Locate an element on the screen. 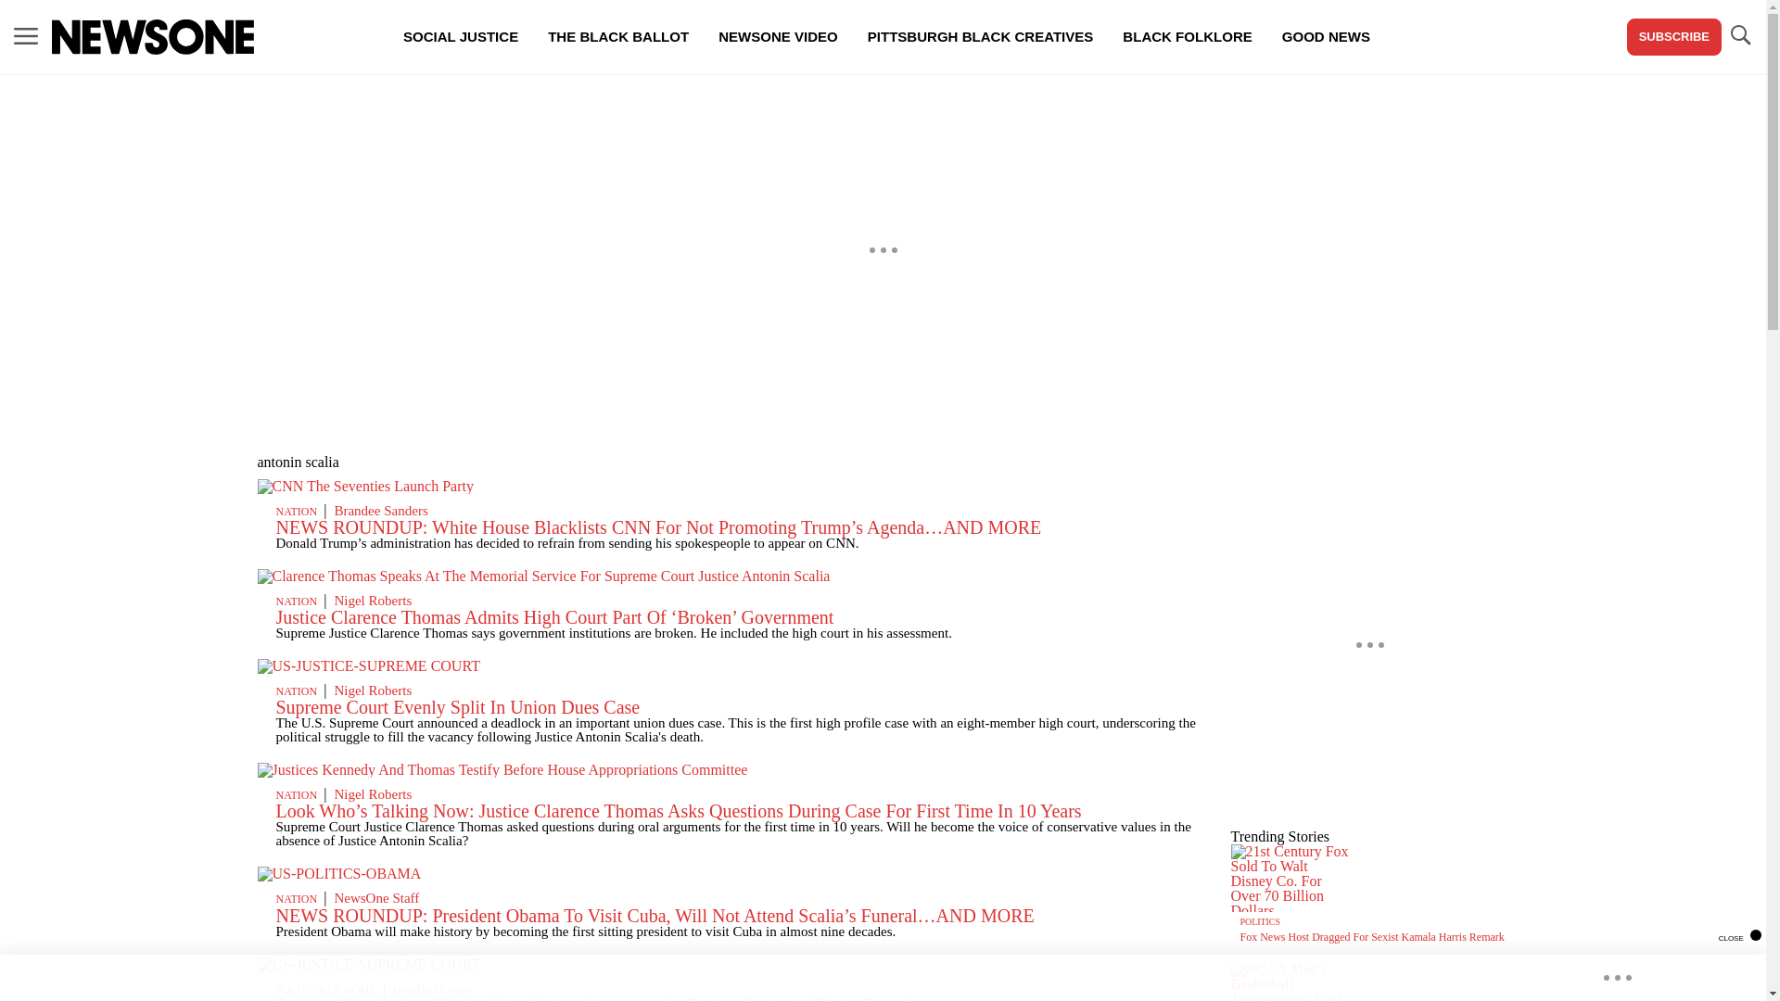 Image resolution: width=1780 pixels, height=1001 pixels. Nigel Roberts is located at coordinates (373, 690).